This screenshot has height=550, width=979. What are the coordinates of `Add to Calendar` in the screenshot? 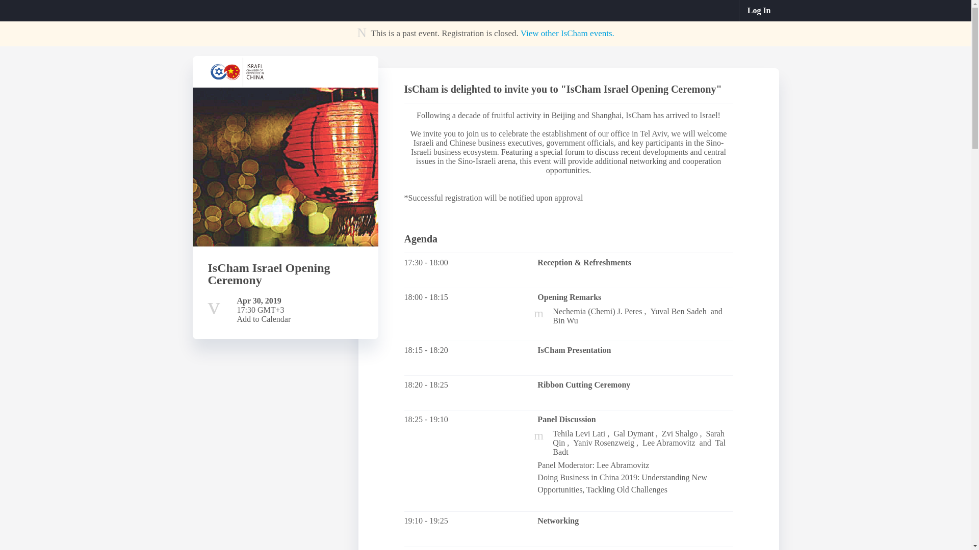 It's located at (264, 319).